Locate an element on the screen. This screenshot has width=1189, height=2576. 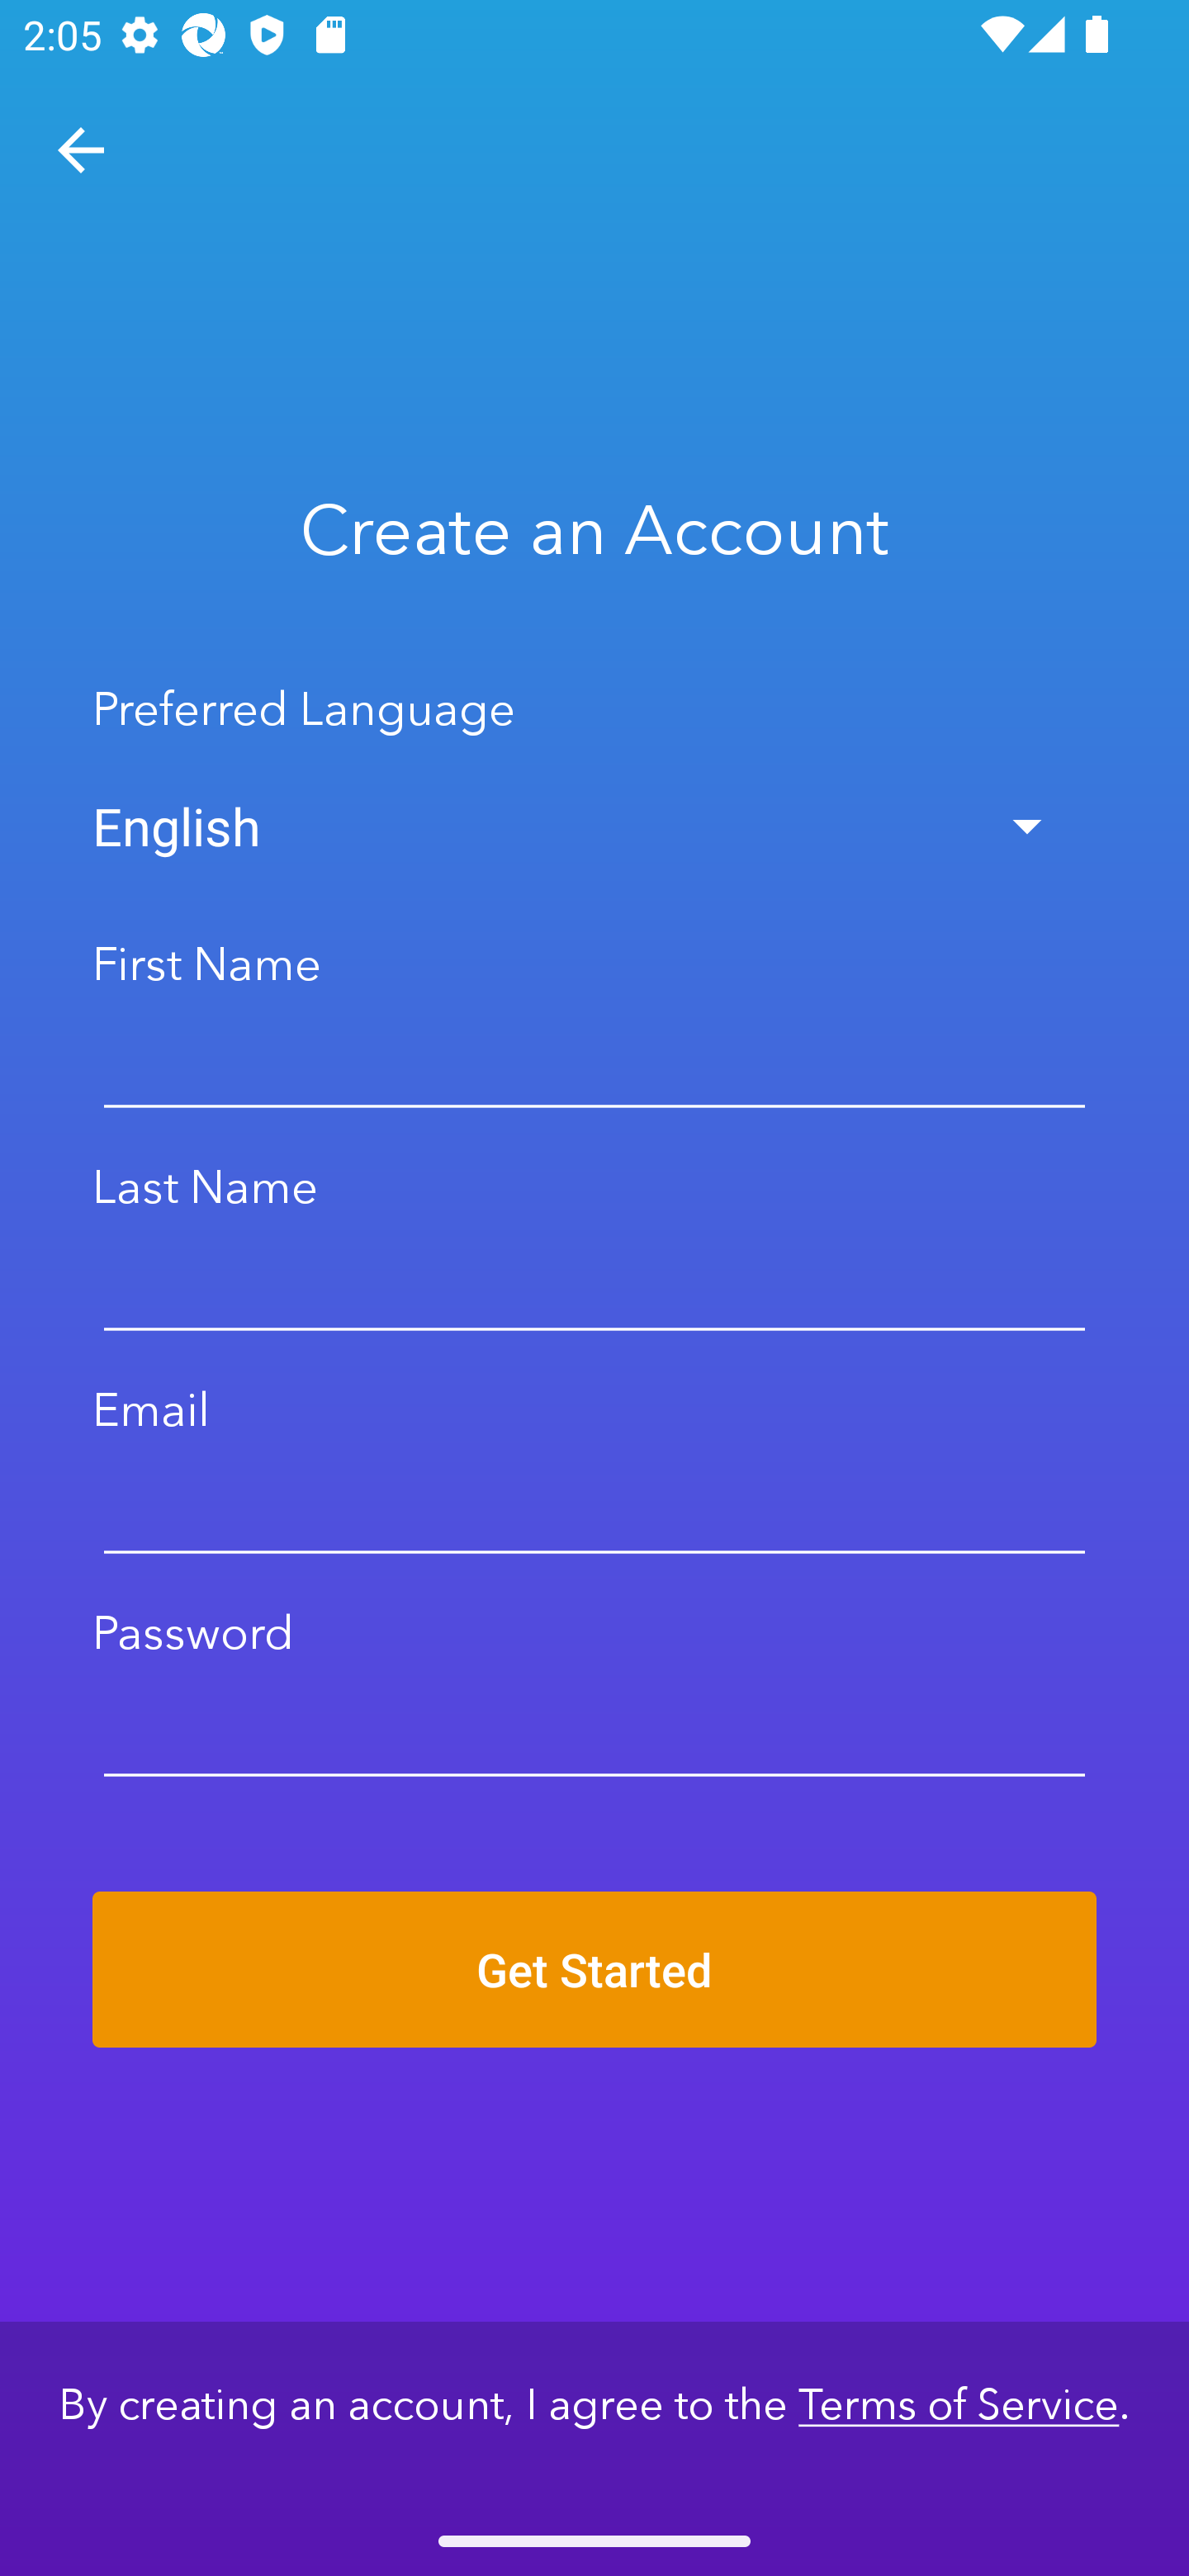
Navigate up is located at coordinates (81, 150).